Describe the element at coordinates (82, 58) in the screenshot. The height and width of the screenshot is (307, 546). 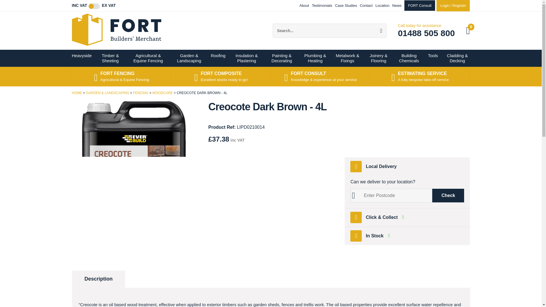
I see `Heavyside` at that location.